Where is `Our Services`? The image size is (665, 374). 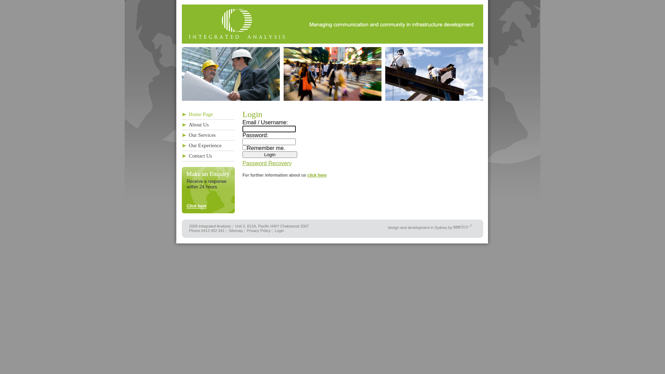
Our Services is located at coordinates (209, 135).